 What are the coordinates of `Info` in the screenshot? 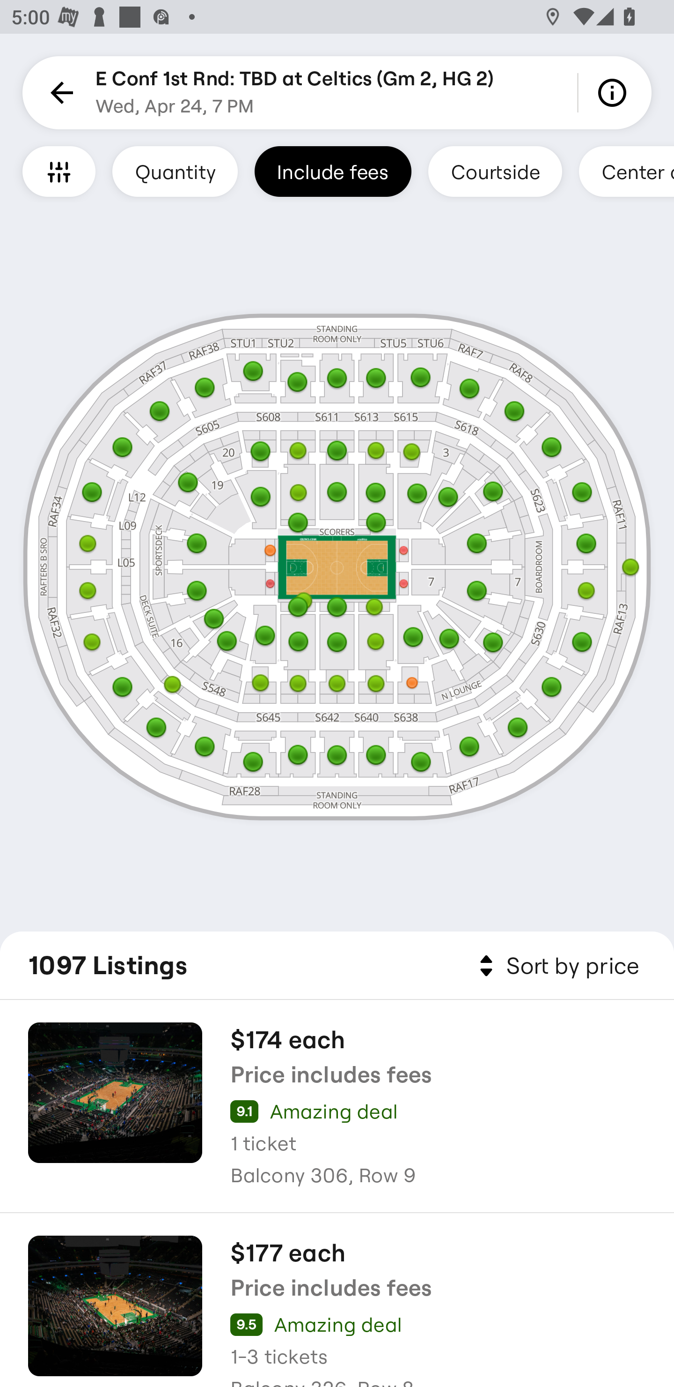 It's located at (615, 93).